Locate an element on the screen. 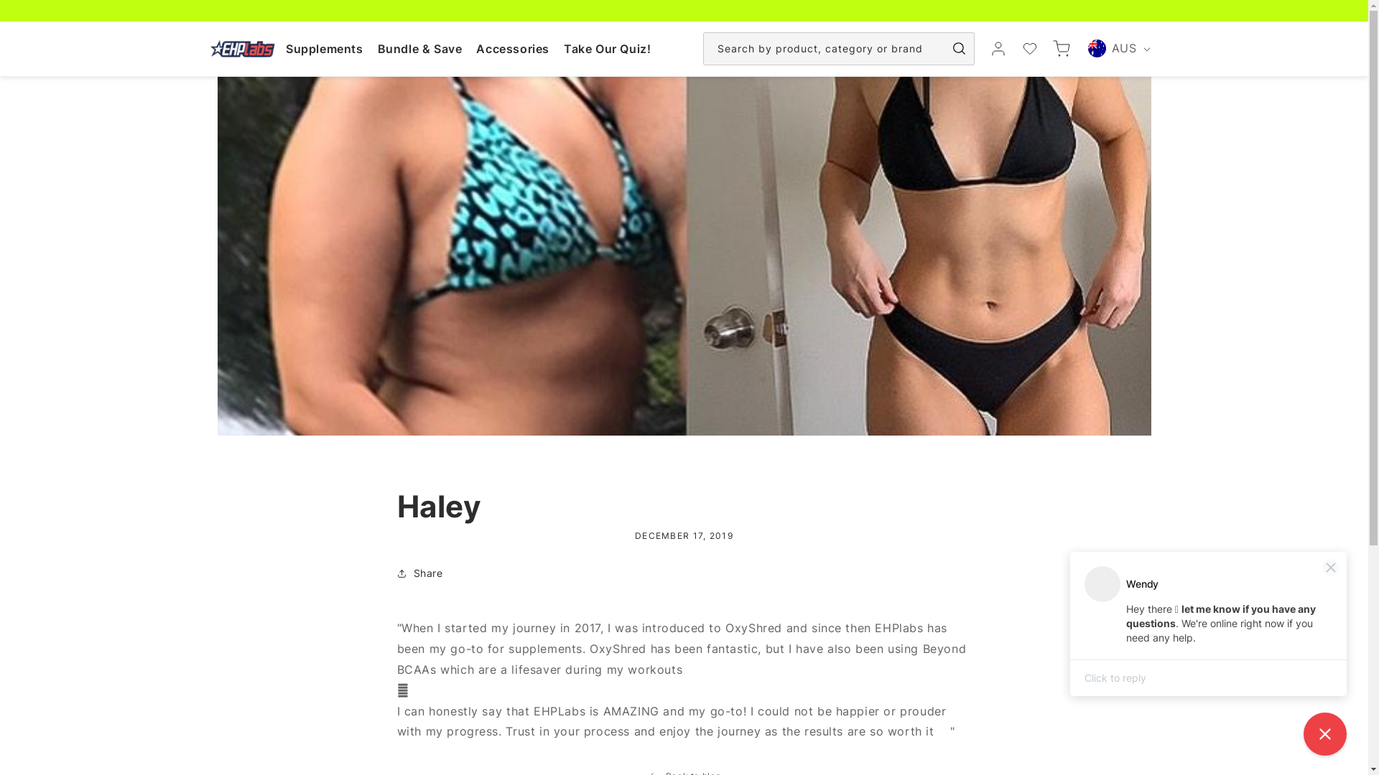 The height and width of the screenshot is (775, 1379). Supplements is located at coordinates (325, 49).